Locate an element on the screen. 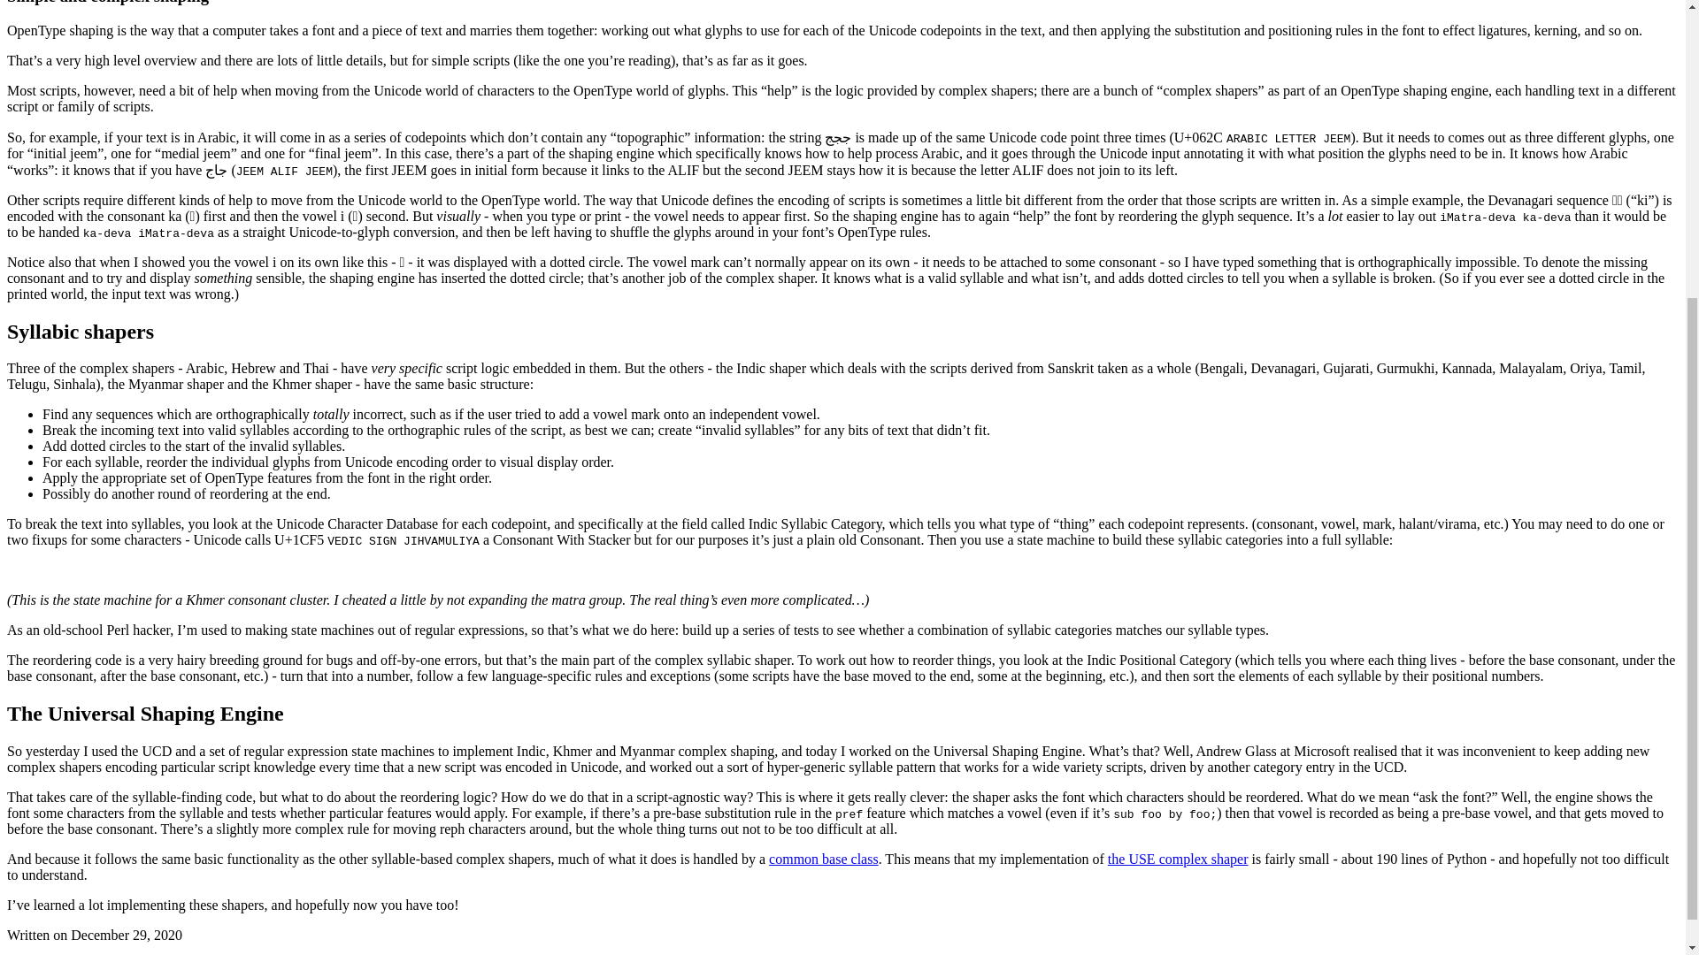 This screenshot has height=955, width=1699. common base class is located at coordinates (823, 859).